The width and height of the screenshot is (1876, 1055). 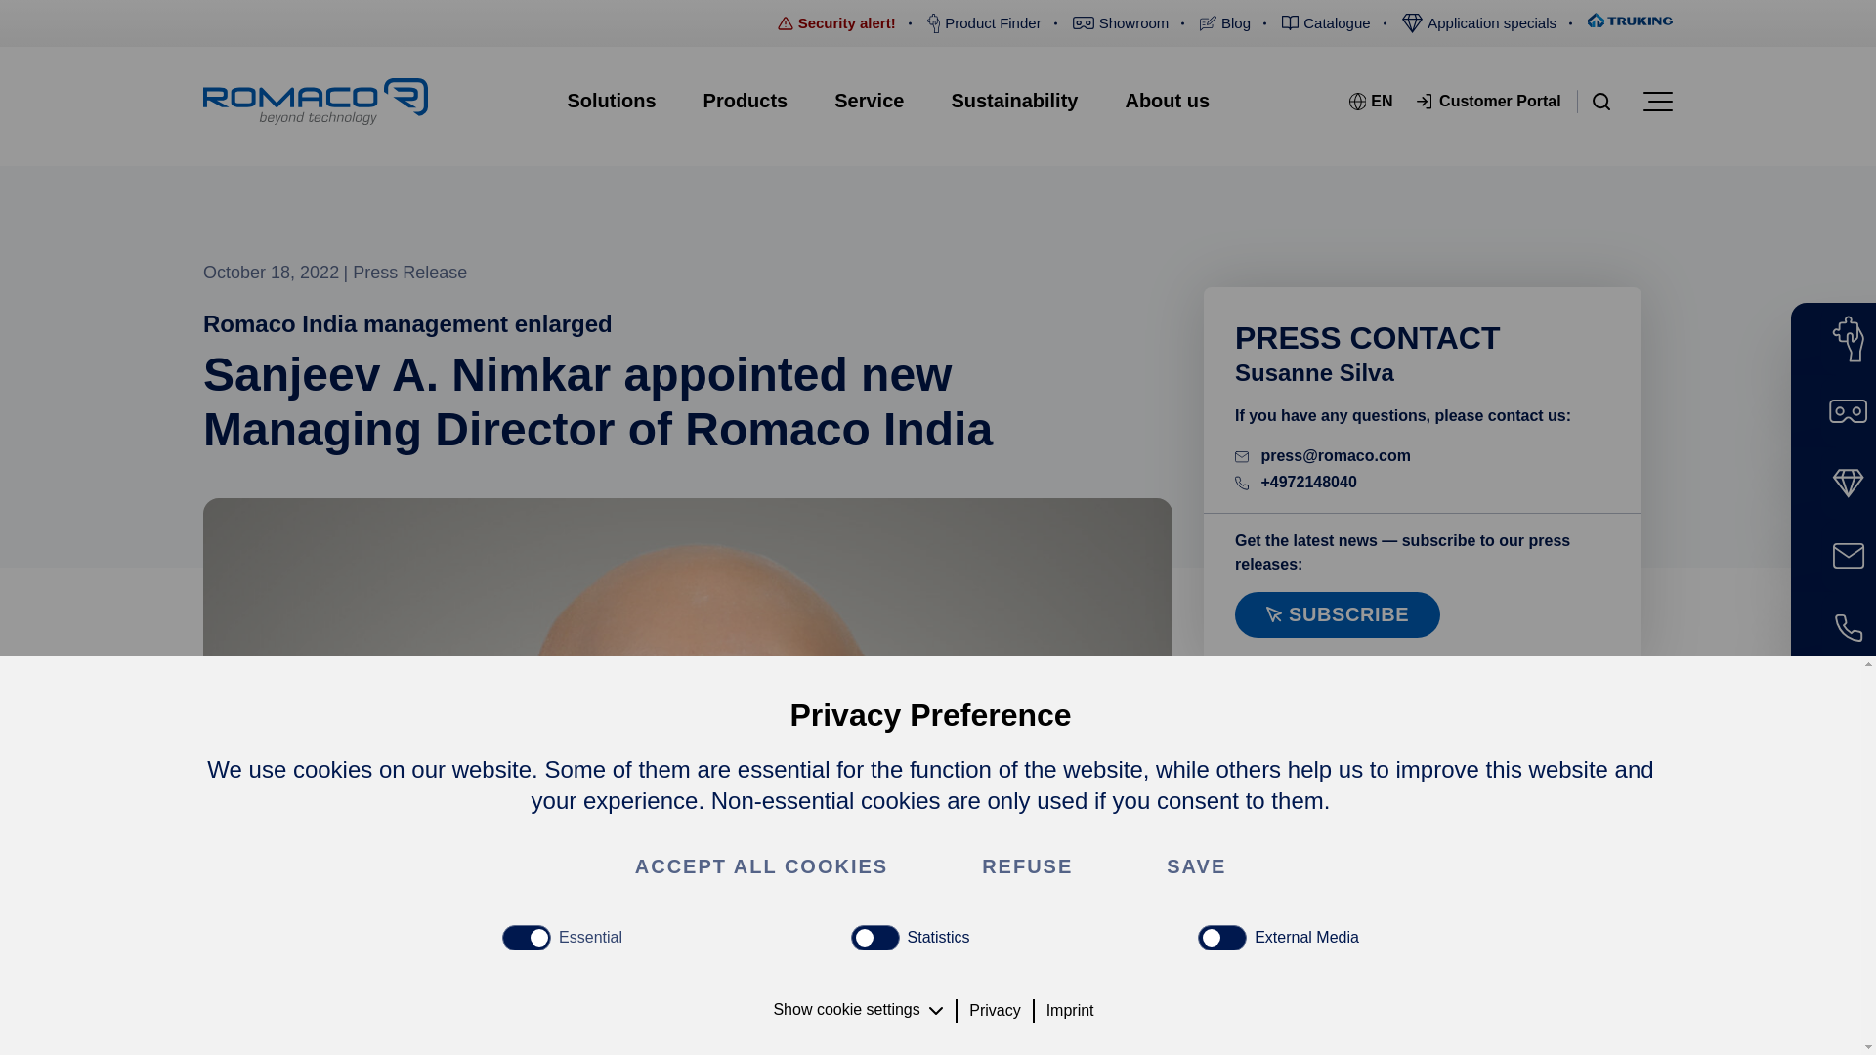 What do you see at coordinates (868, 100) in the screenshot?
I see `Service` at bounding box center [868, 100].